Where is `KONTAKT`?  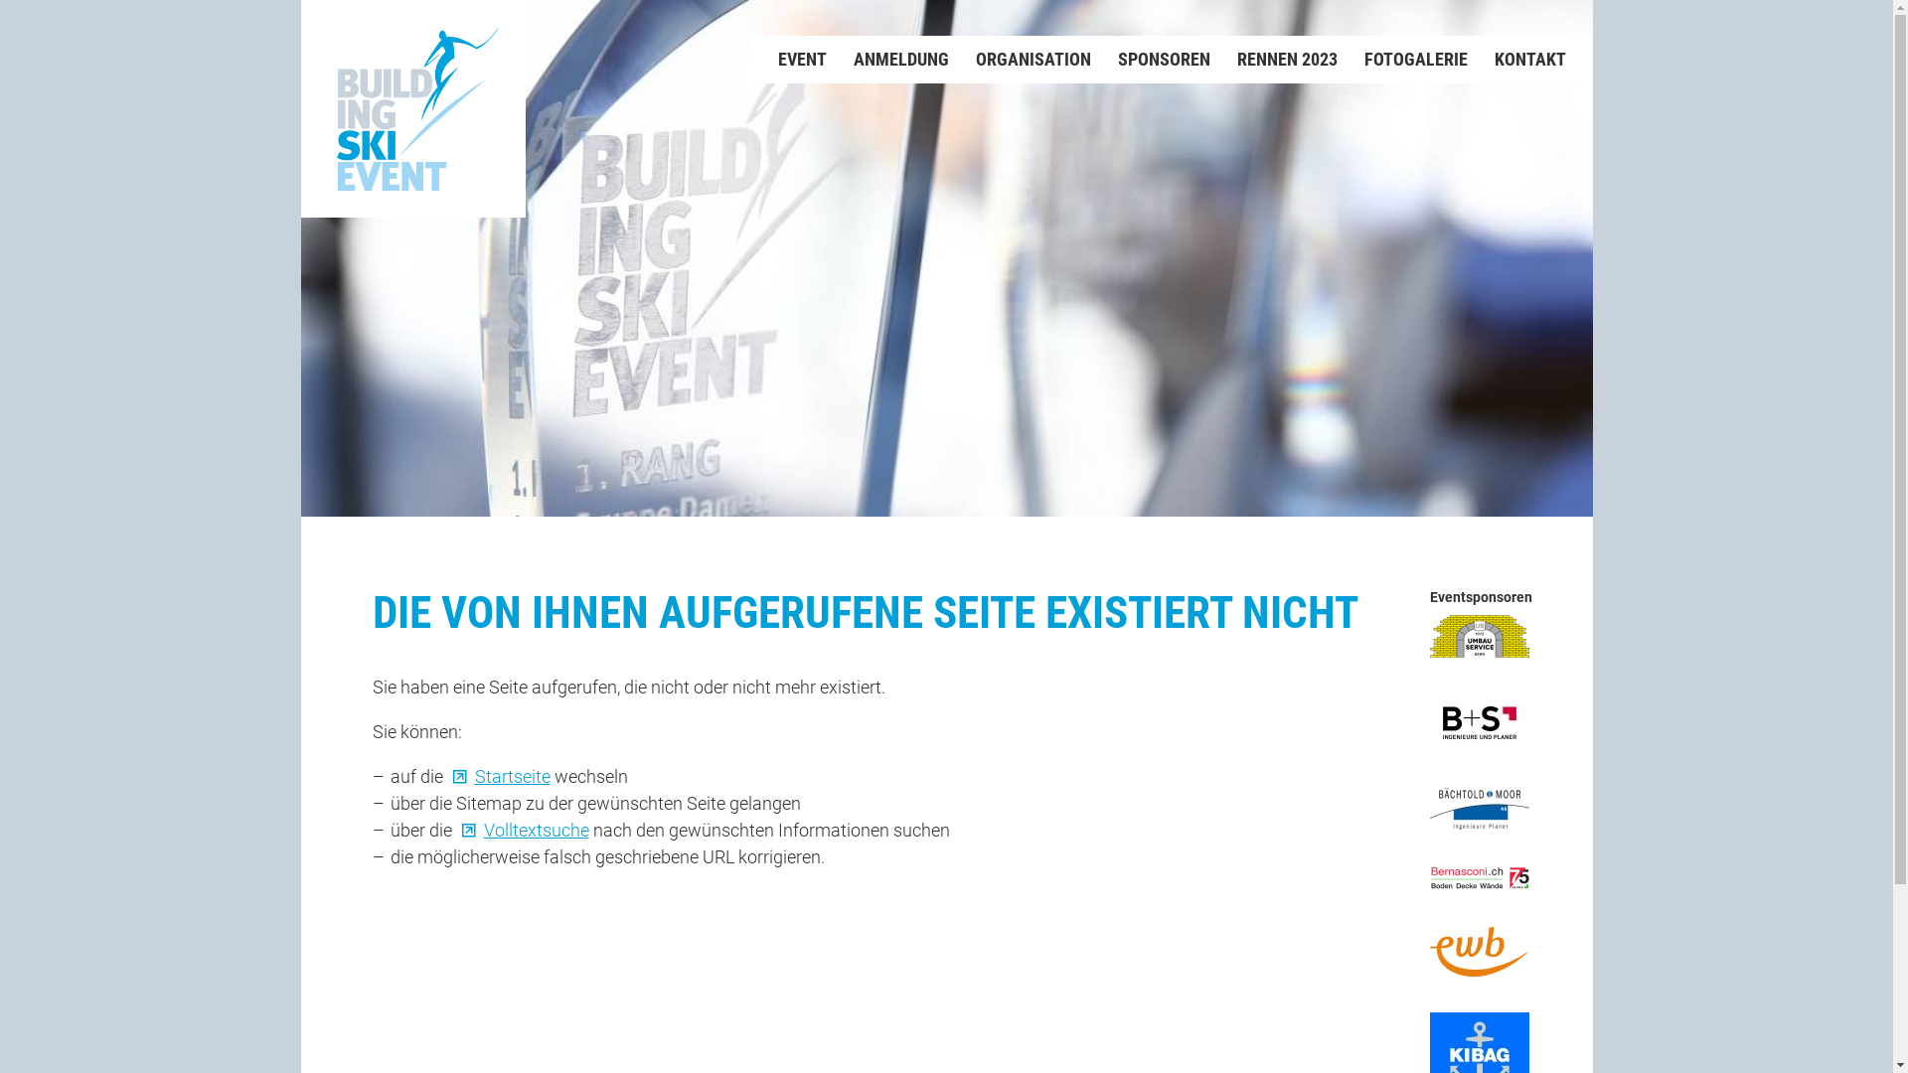
KONTAKT is located at coordinates (1516, 60).